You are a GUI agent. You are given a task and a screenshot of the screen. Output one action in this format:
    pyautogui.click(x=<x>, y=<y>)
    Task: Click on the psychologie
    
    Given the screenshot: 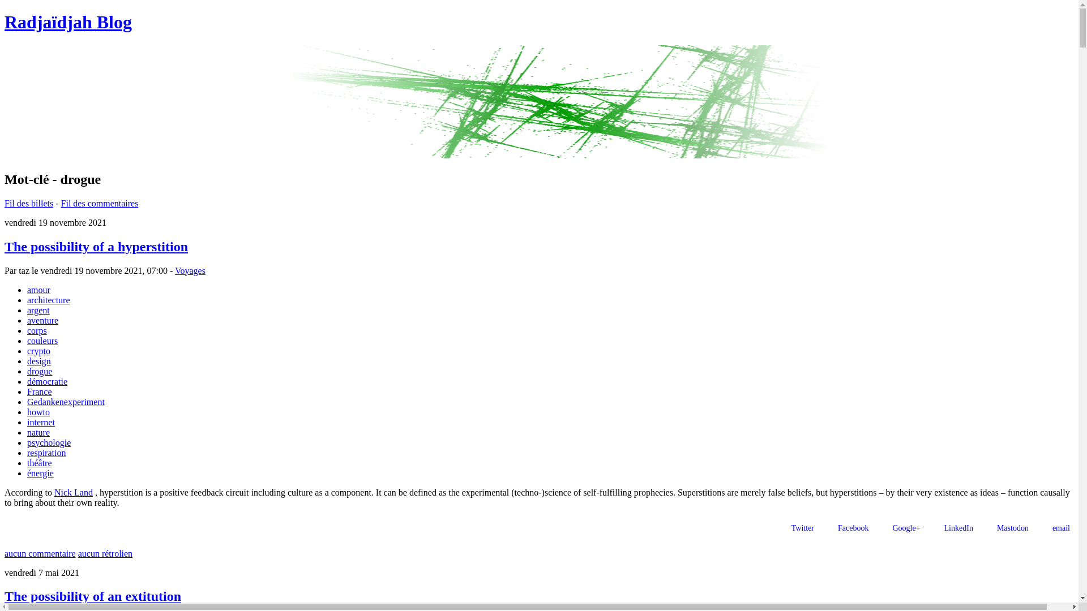 What is the action you would take?
    pyautogui.click(x=49, y=442)
    